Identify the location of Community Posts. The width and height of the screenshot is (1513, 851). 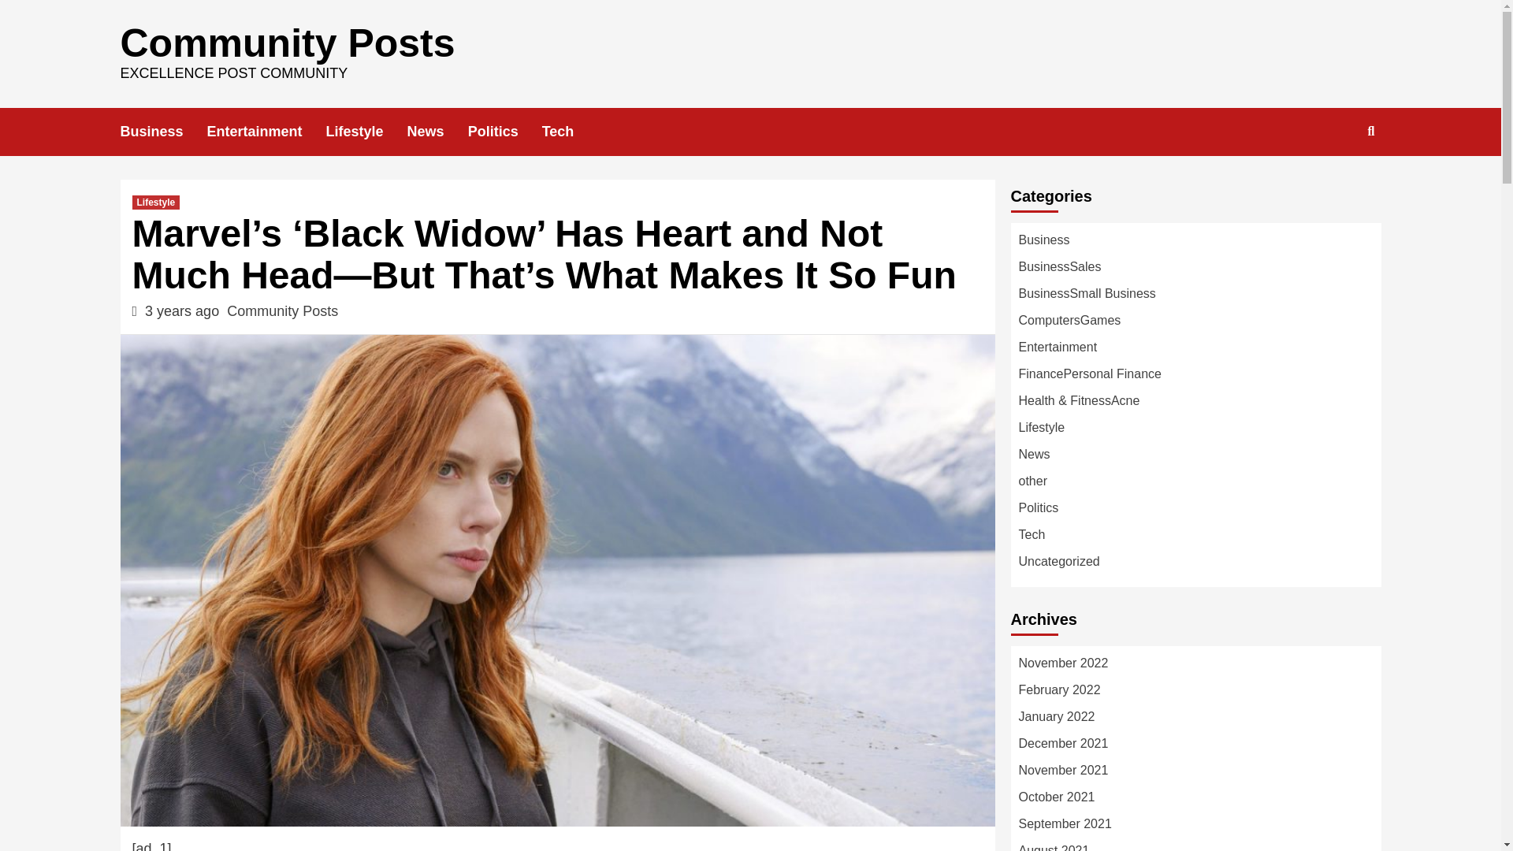
(287, 43).